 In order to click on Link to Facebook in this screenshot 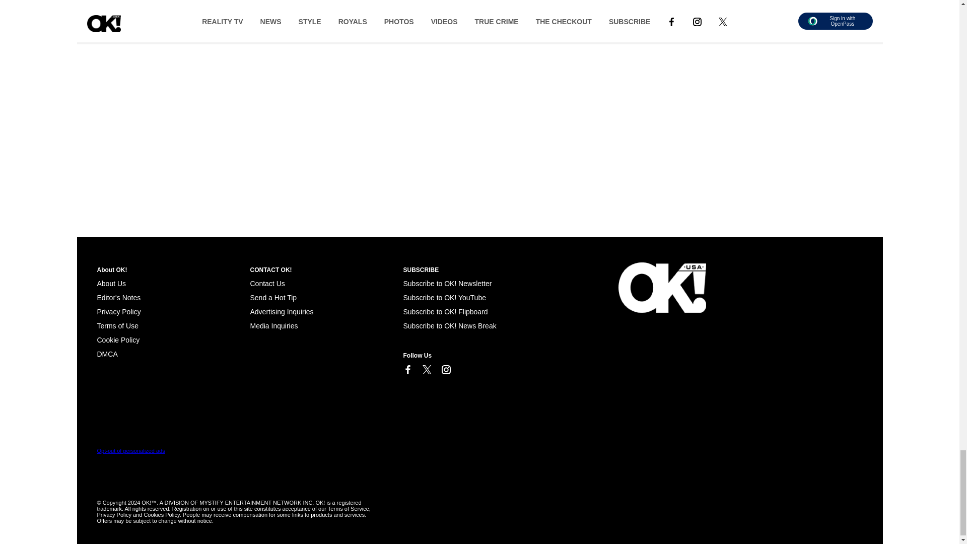, I will do `click(407, 370)`.